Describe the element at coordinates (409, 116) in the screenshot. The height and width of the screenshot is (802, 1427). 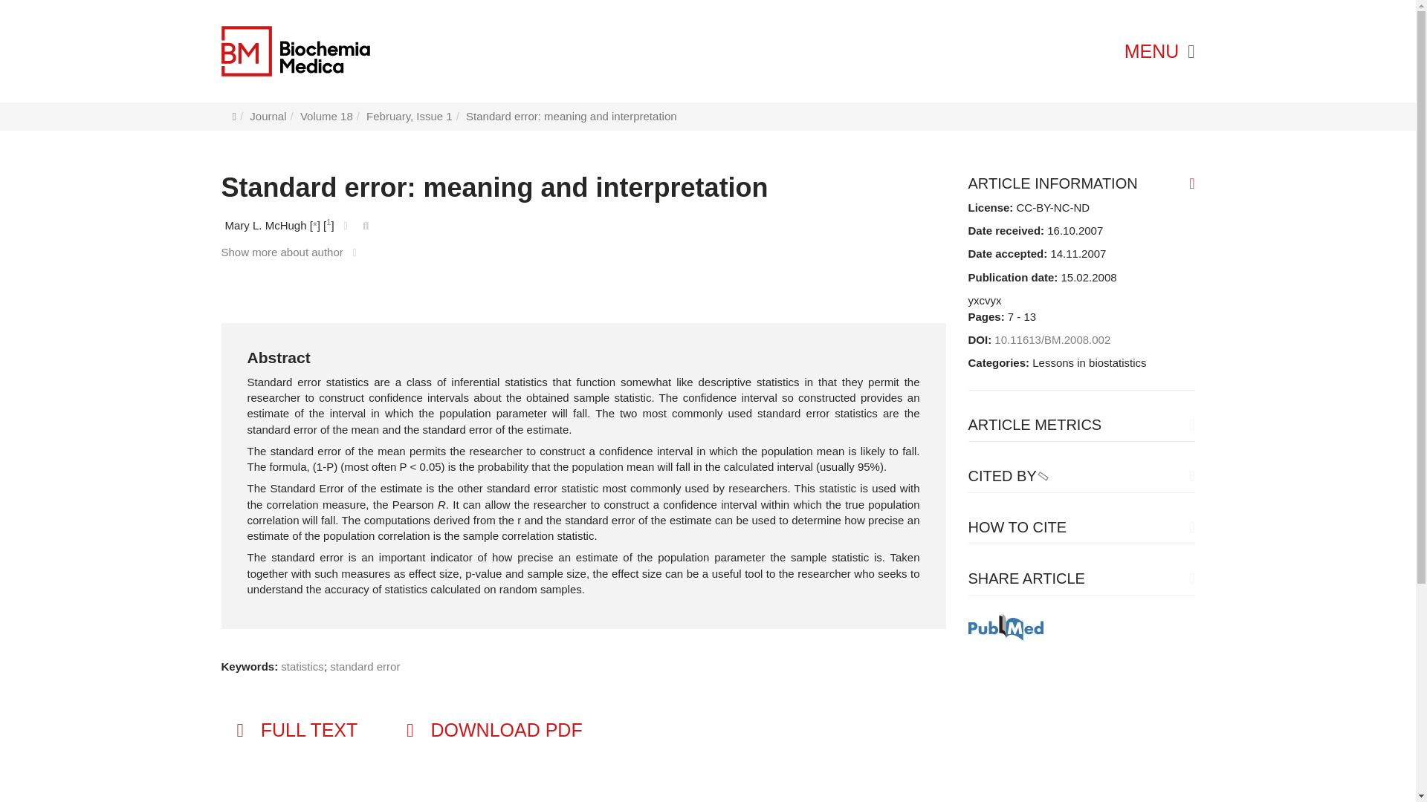
I see `February, Issue 1` at that location.